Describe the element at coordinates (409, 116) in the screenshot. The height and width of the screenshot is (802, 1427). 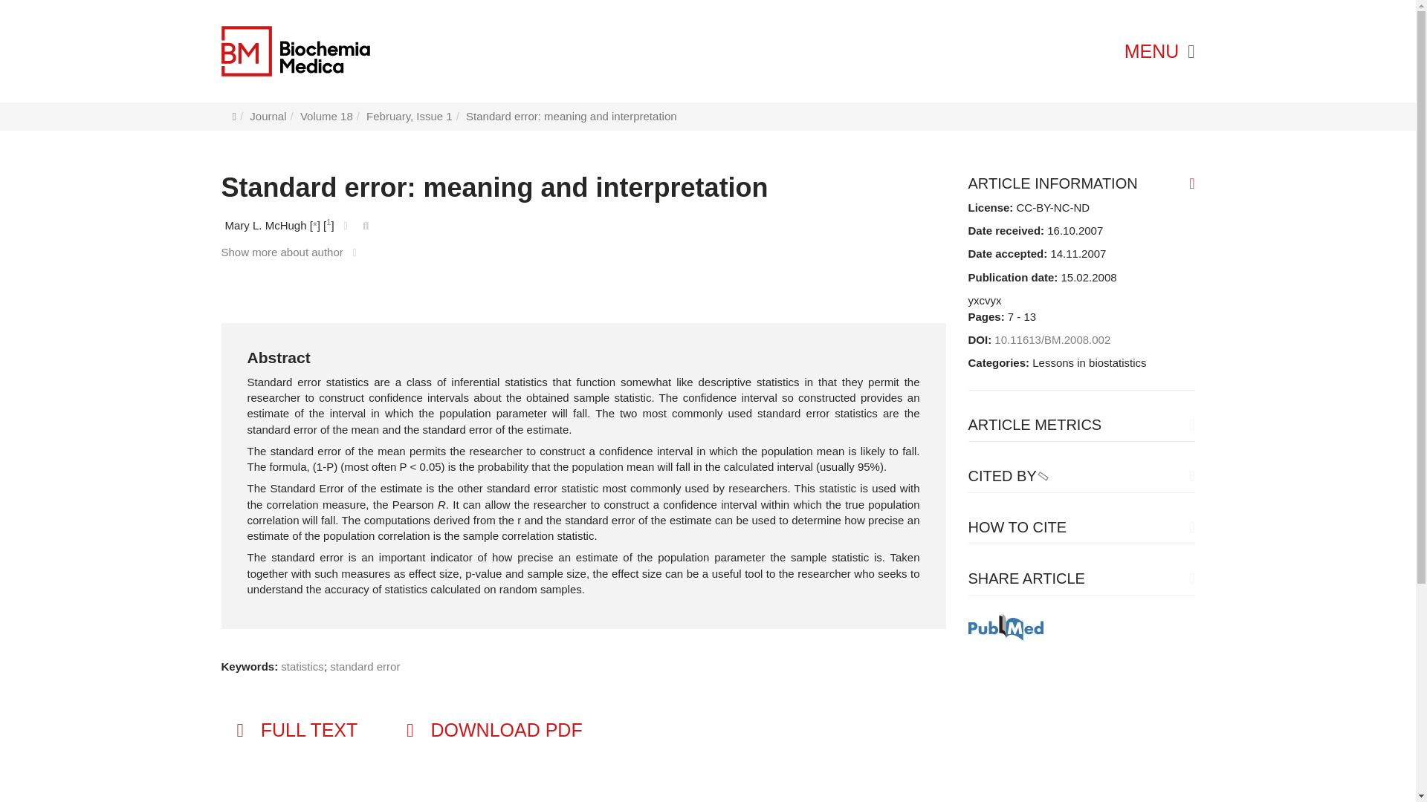
I see `February, Issue 1` at that location.